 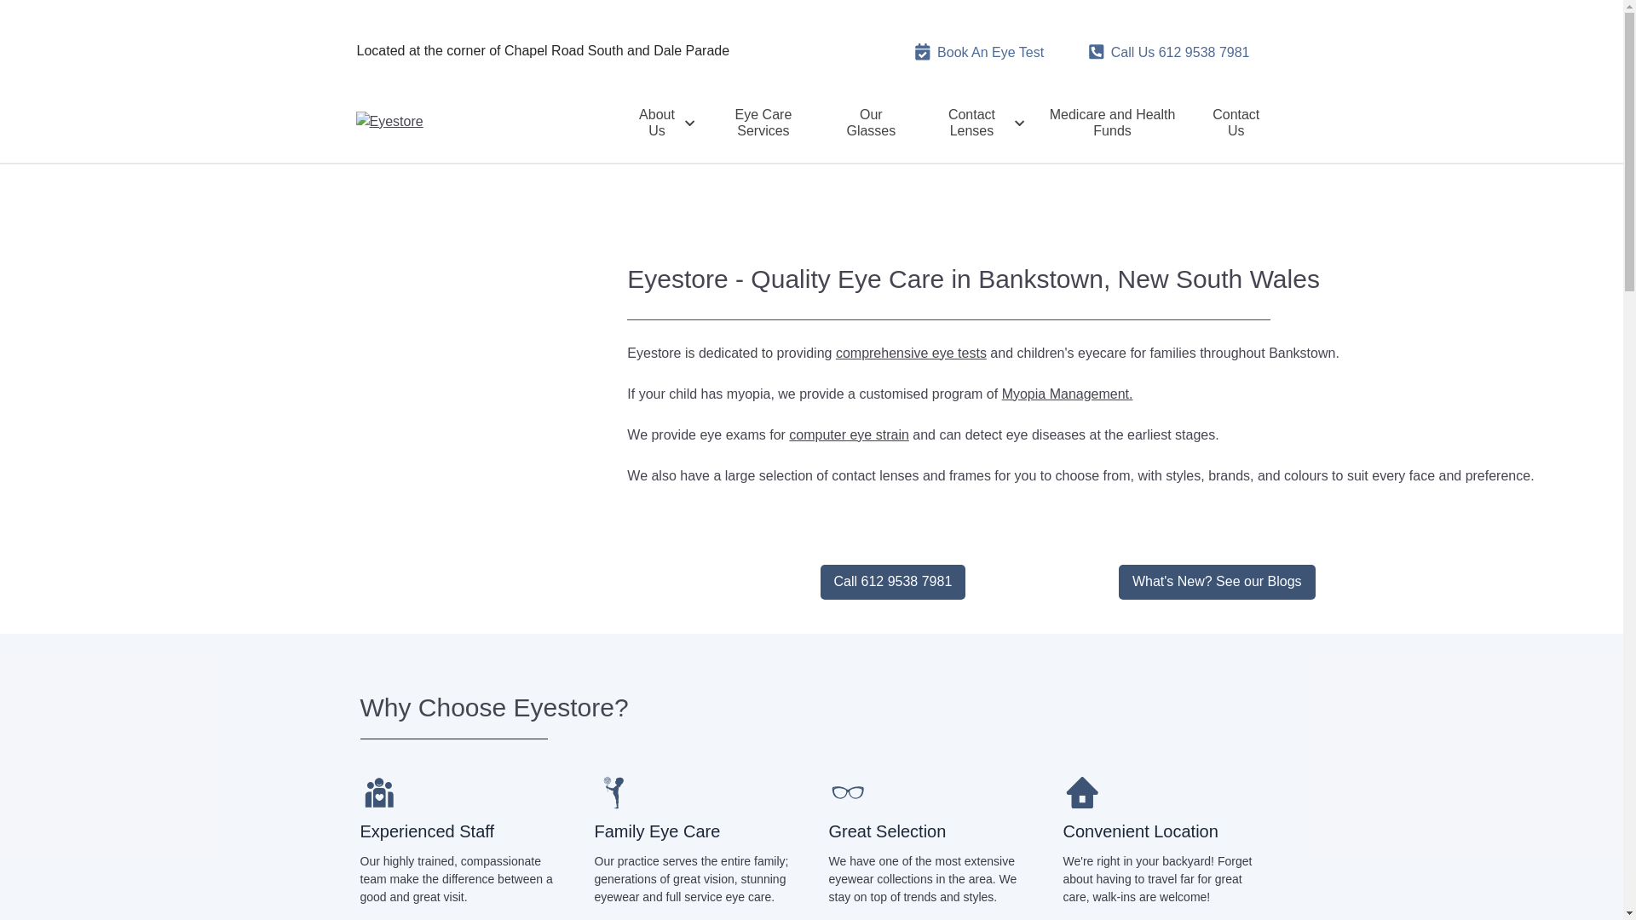 What do you see at coordinates (887, 831) in the screenshot?
I see `Great Selection` at bounding box center [887, 831].